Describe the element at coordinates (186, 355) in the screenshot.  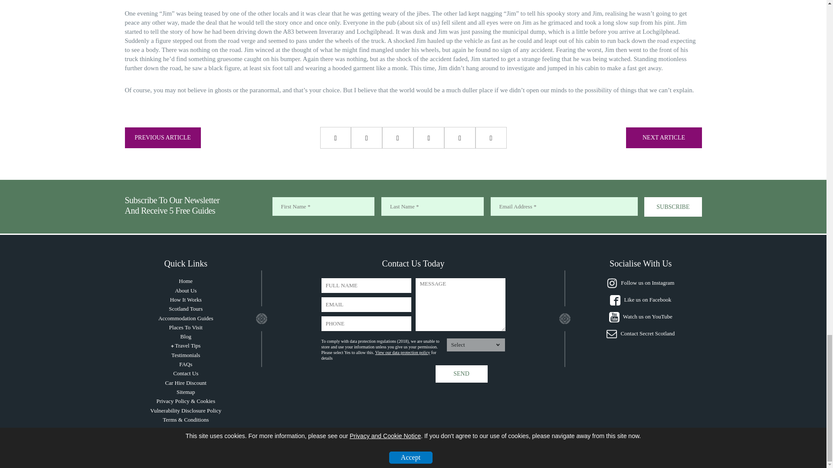
I see `Testimonials` at that location.